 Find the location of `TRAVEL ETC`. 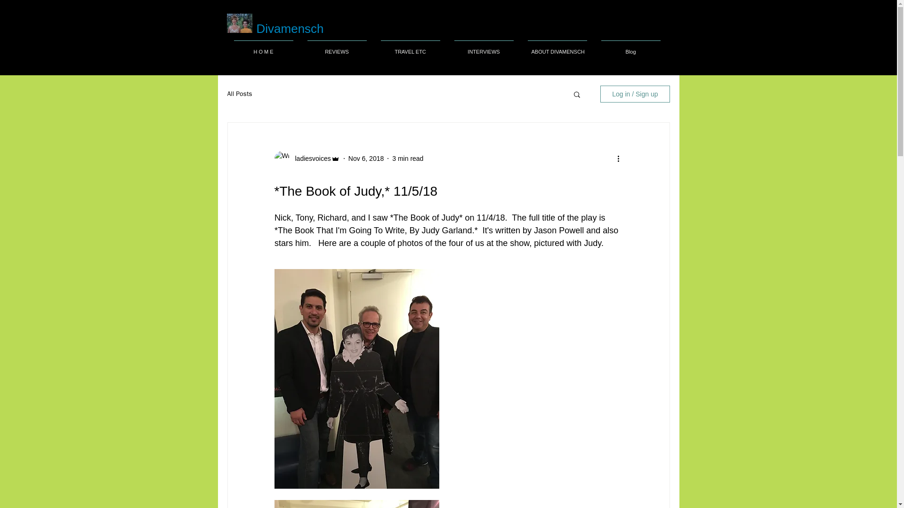

TRAVEL ETC is located at coordinates (411, 47).